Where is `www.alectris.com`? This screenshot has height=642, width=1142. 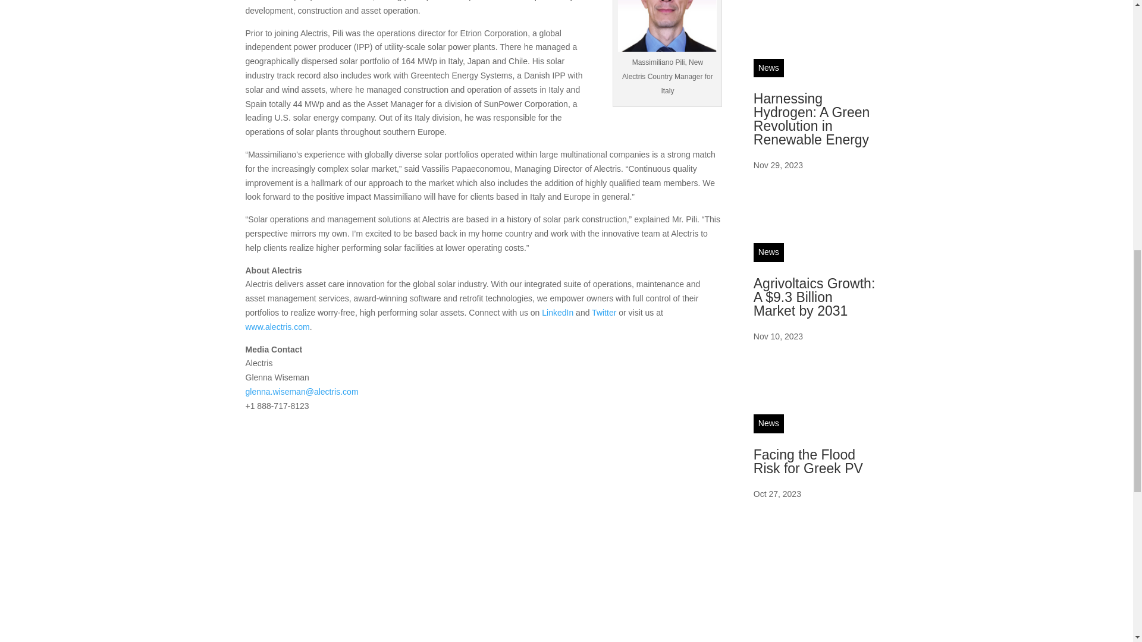
www.alectris.com is located at coordinates (277, 327).